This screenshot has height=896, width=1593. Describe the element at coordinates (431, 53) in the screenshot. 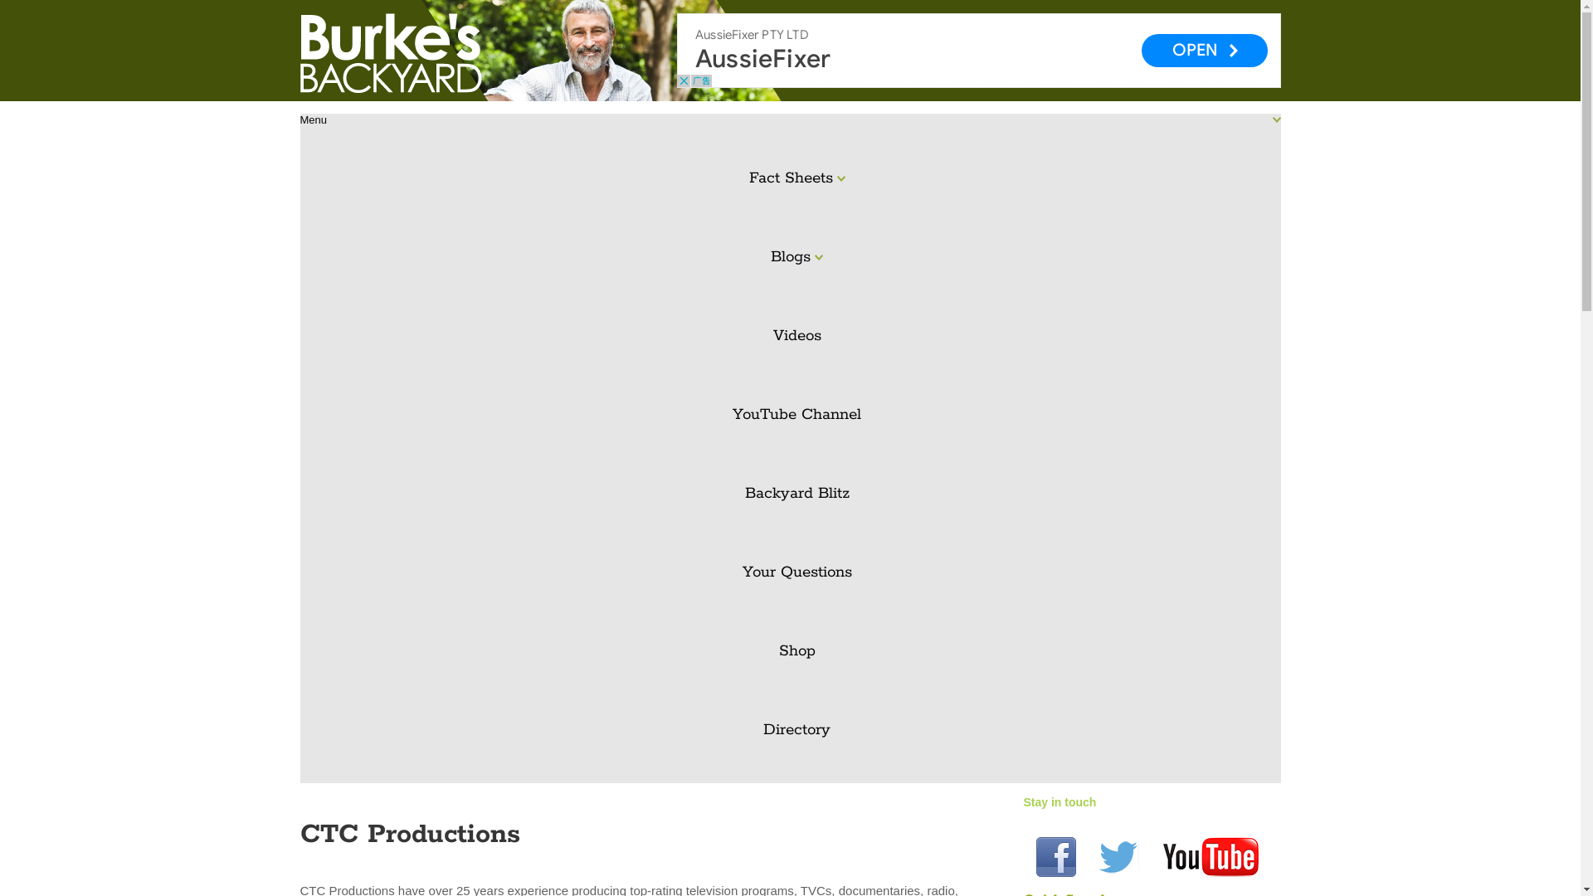

I see `Burke's Backyard` at that location.